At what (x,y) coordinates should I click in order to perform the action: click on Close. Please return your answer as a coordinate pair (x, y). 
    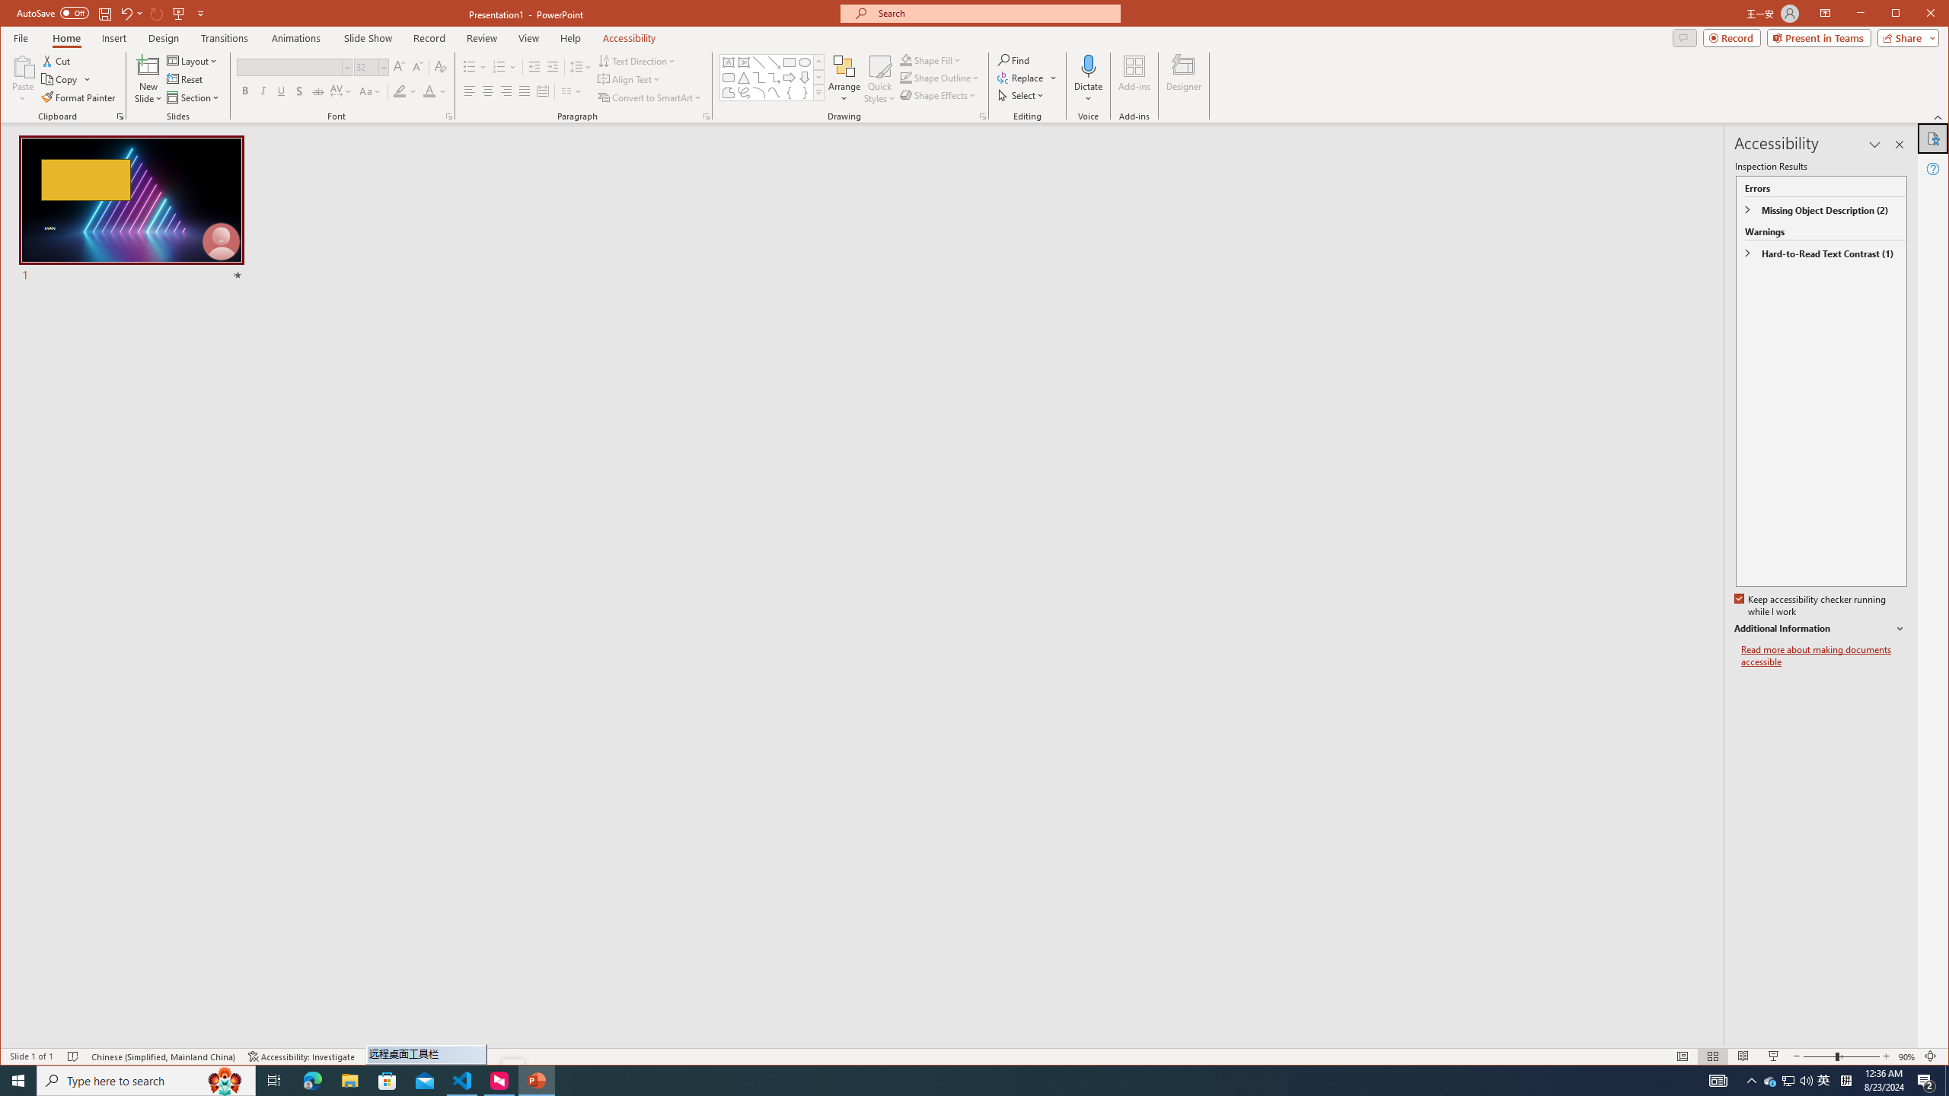
    Looking at the image, I should click on (1934, 14).